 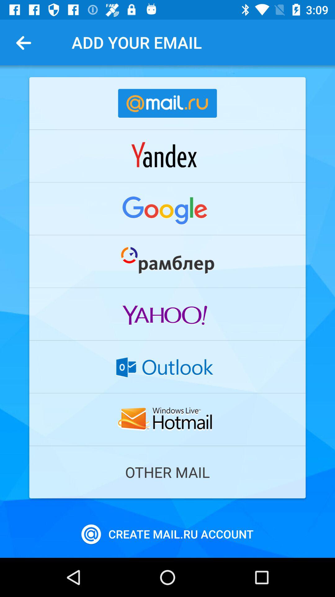 What do you see at coordinates (167, 103) in the screenshot?
I see `select mail.ru as e-mail provider` at bounding box center [167, 103].